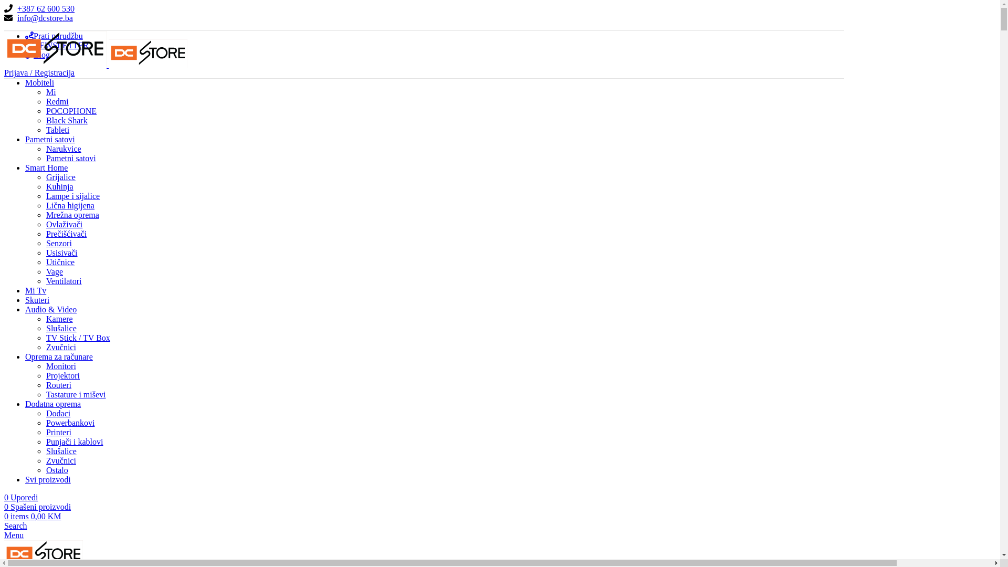 Image resolution: width=1008 pixels, height=567 pixels. I want to click on Dodaci, so click(58, 414).